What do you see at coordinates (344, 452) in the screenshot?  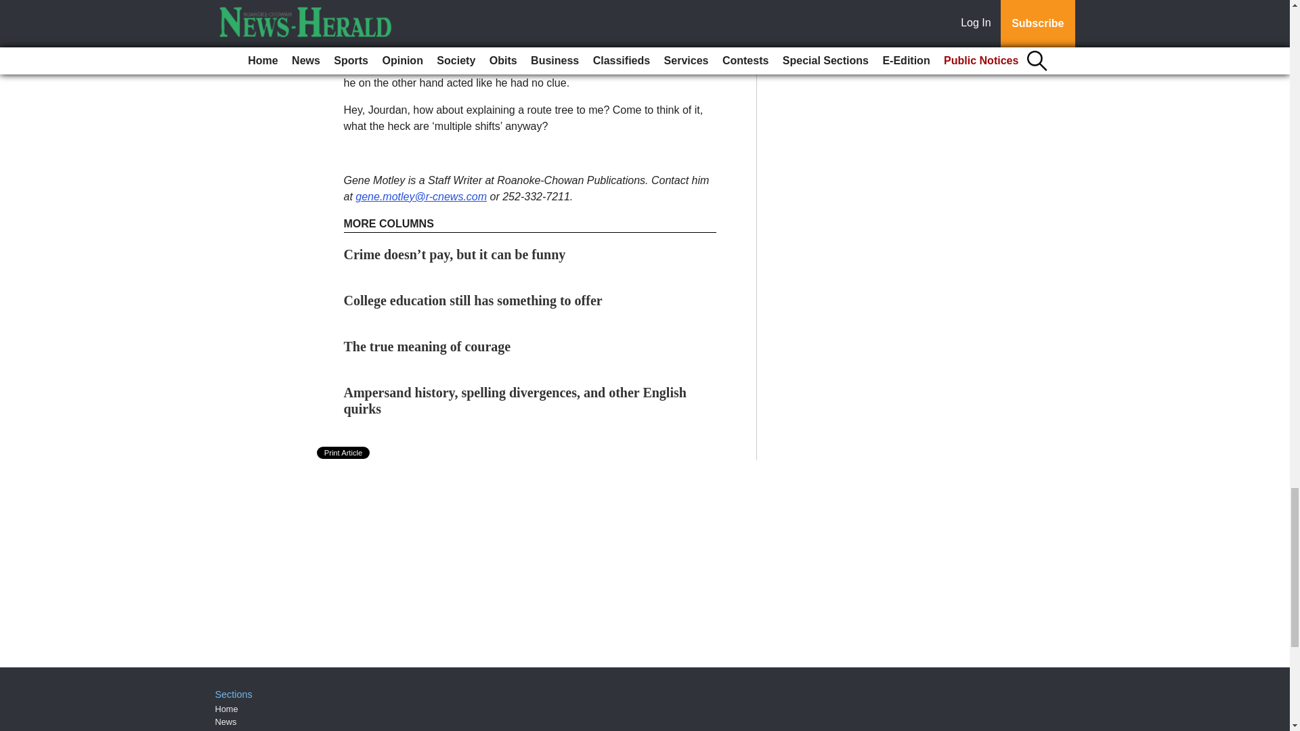 I see `Print Article` at bounding box center [344, 452].